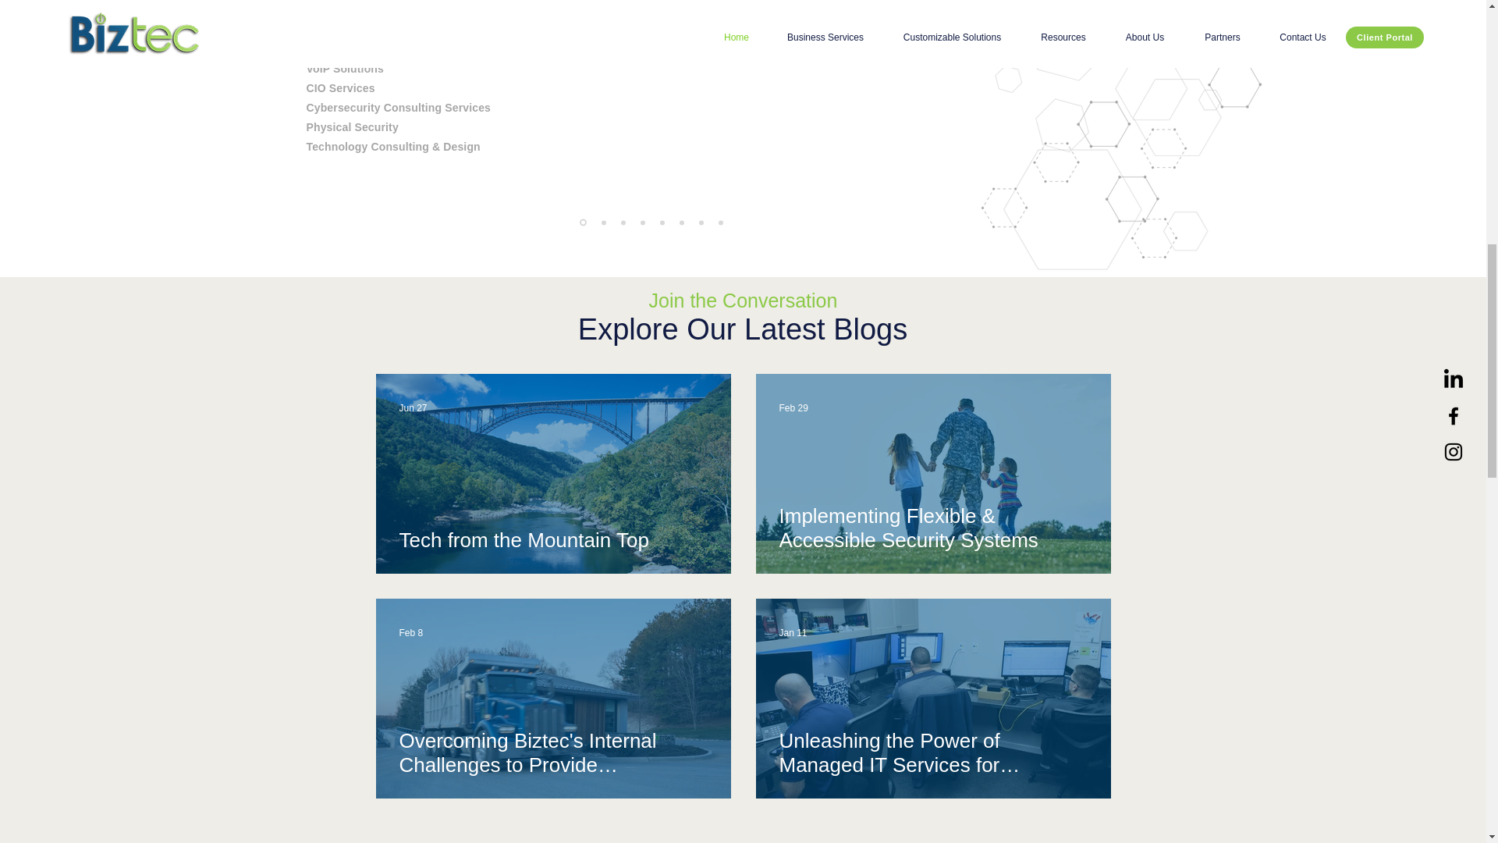  I want to click on VoIP Solutions, so click(344, 69).